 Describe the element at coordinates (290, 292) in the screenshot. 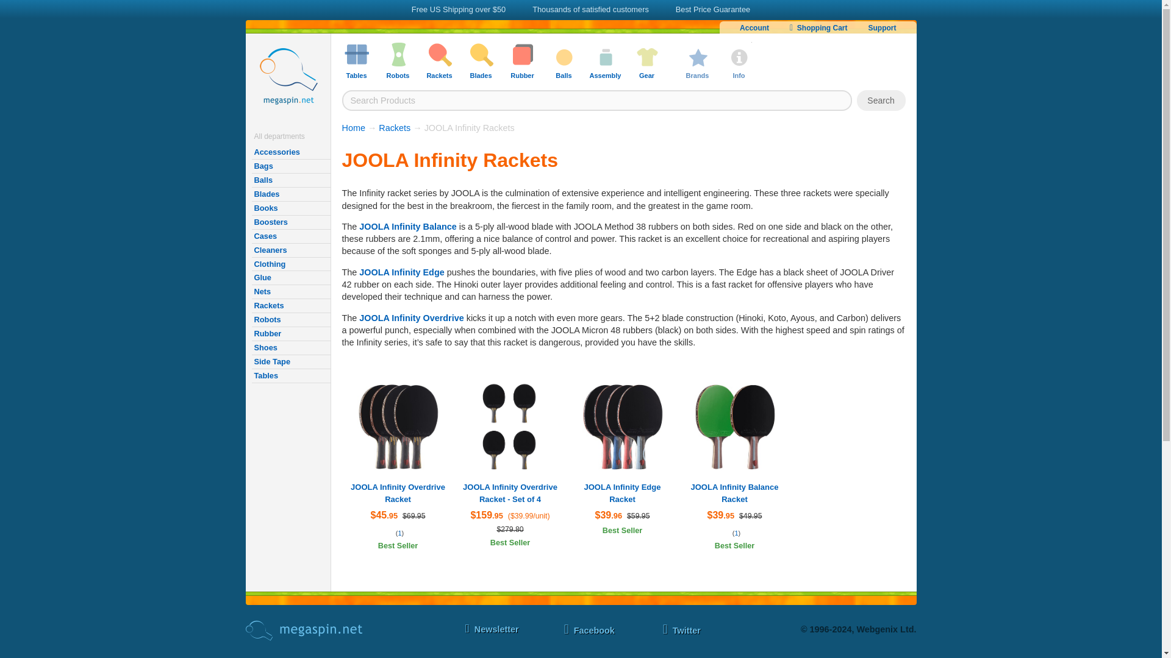

I see `Nets` at that location.